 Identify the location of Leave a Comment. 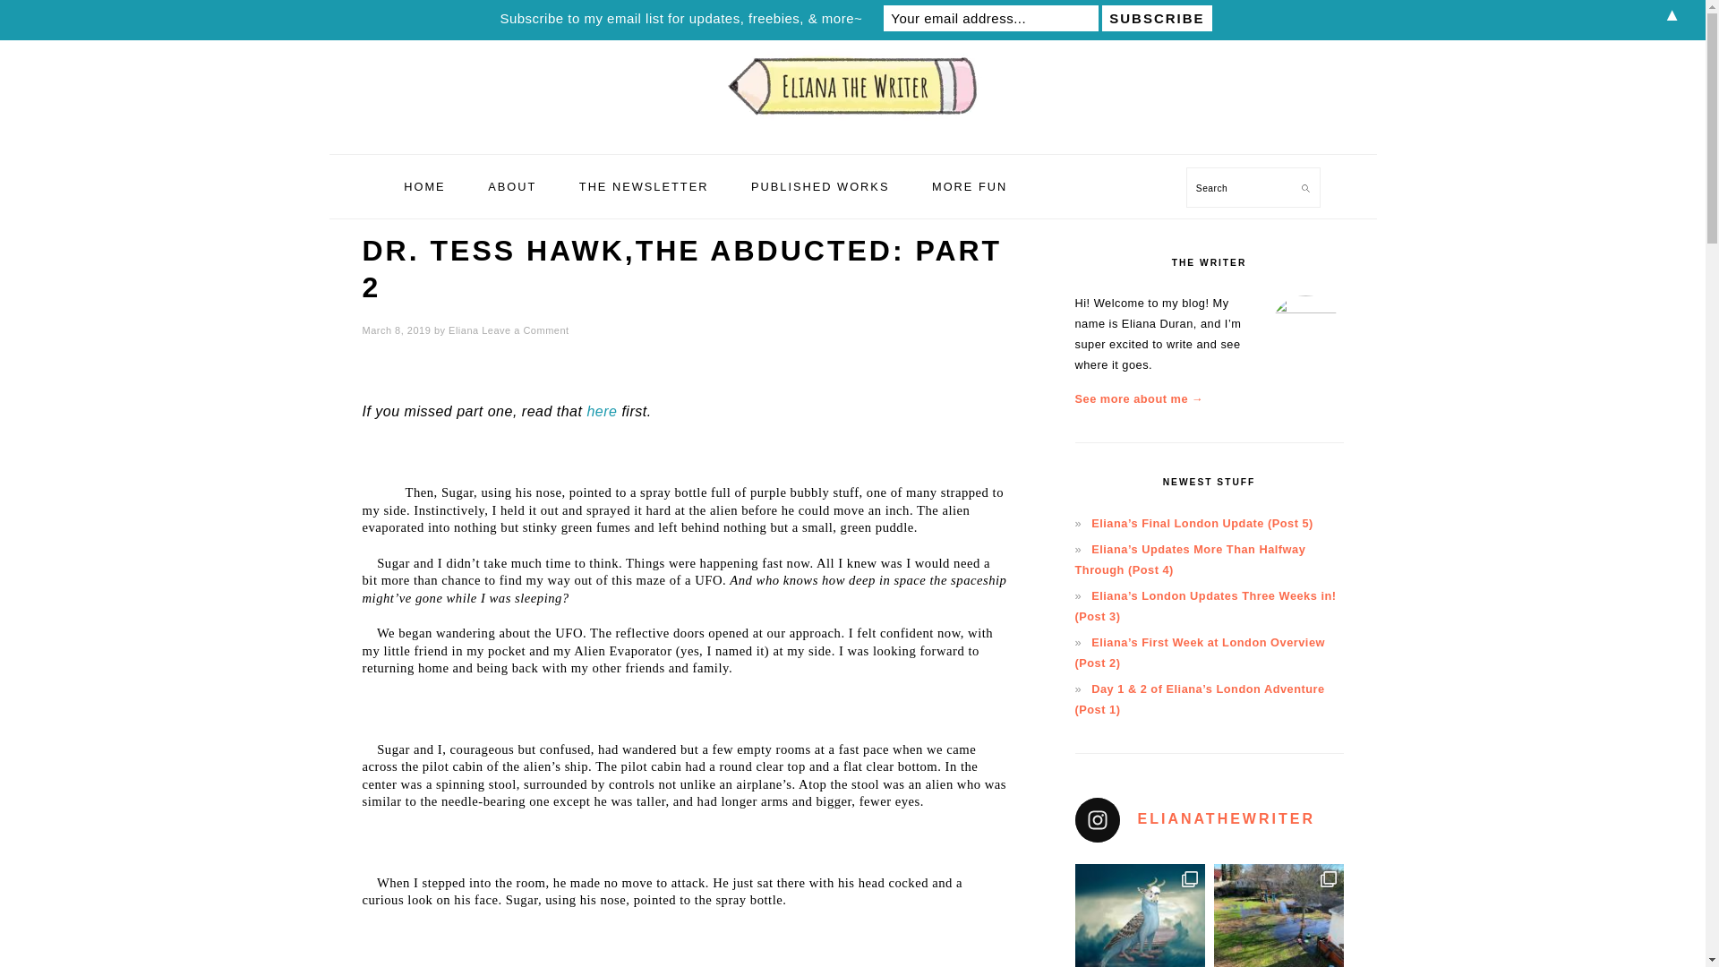
(525, 329).